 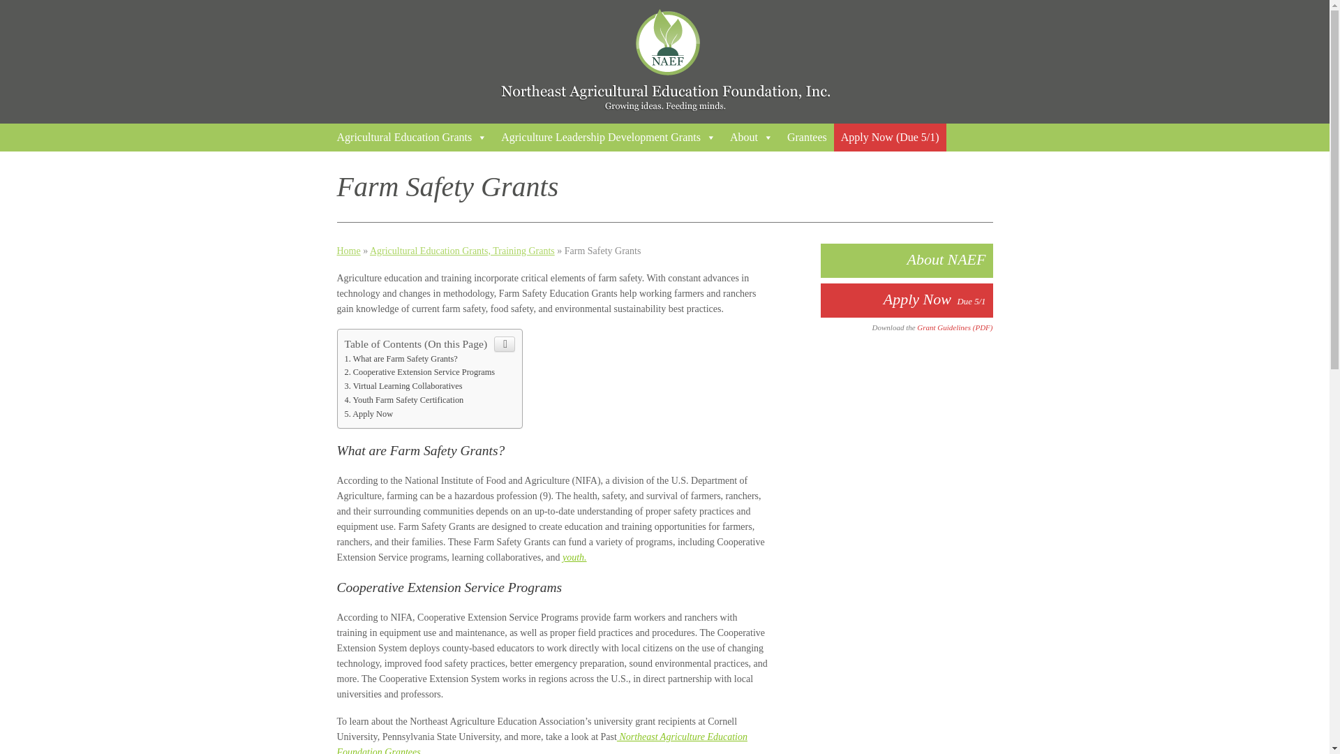 What do you see at coordinates (751, 138) in the screenshot?
I see `About` at bounding box center [751, 138].